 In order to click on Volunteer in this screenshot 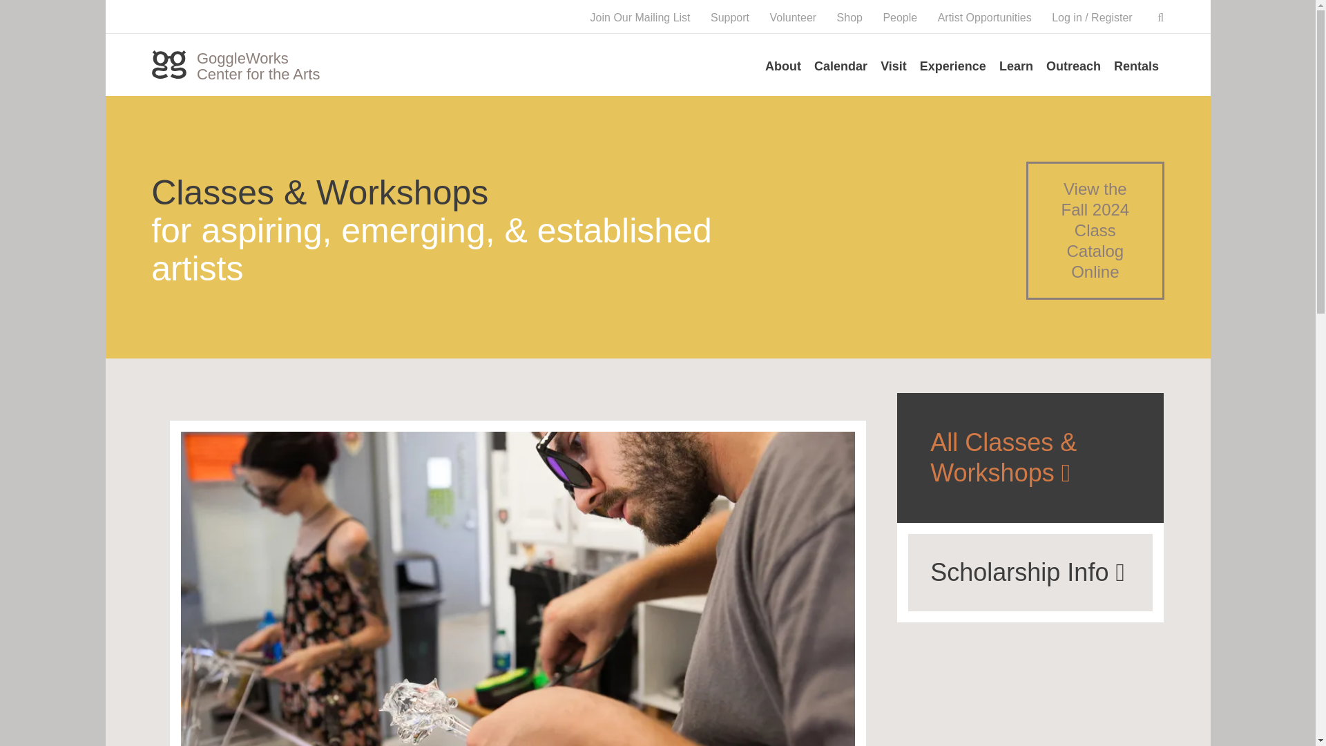, I will do `click(793, 17)`.